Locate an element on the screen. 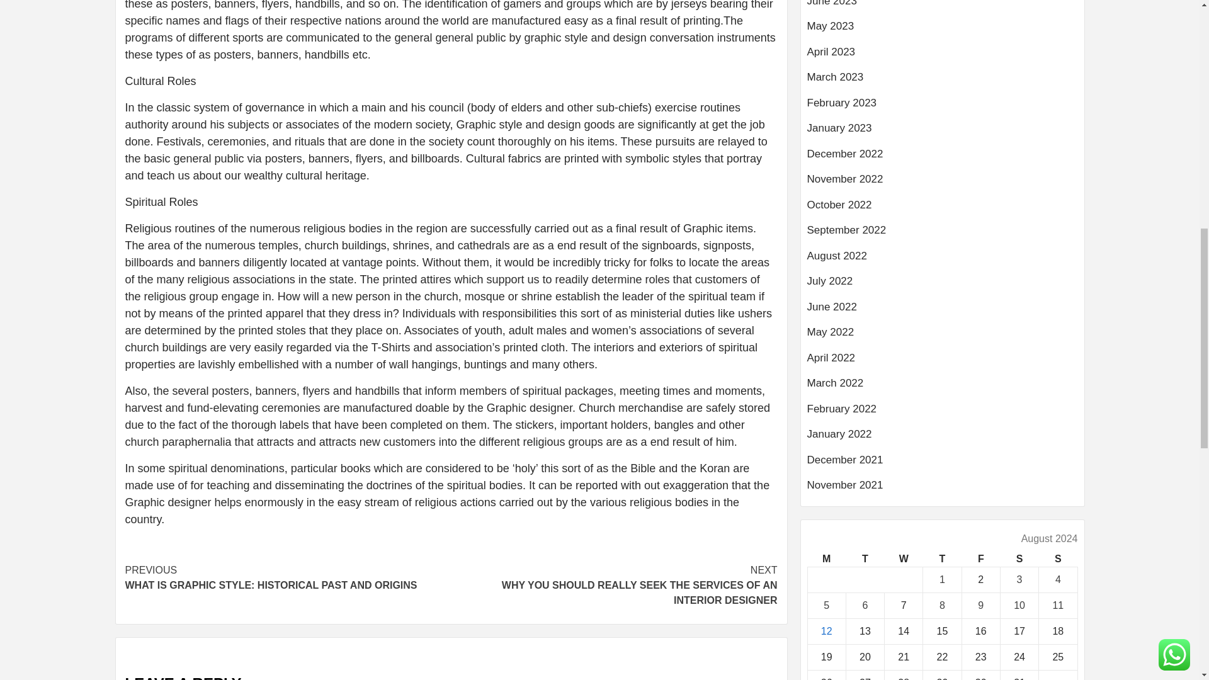 The width and height of the screenshot is (1209, 680). May 2023 is located at coordinates (943, 31).